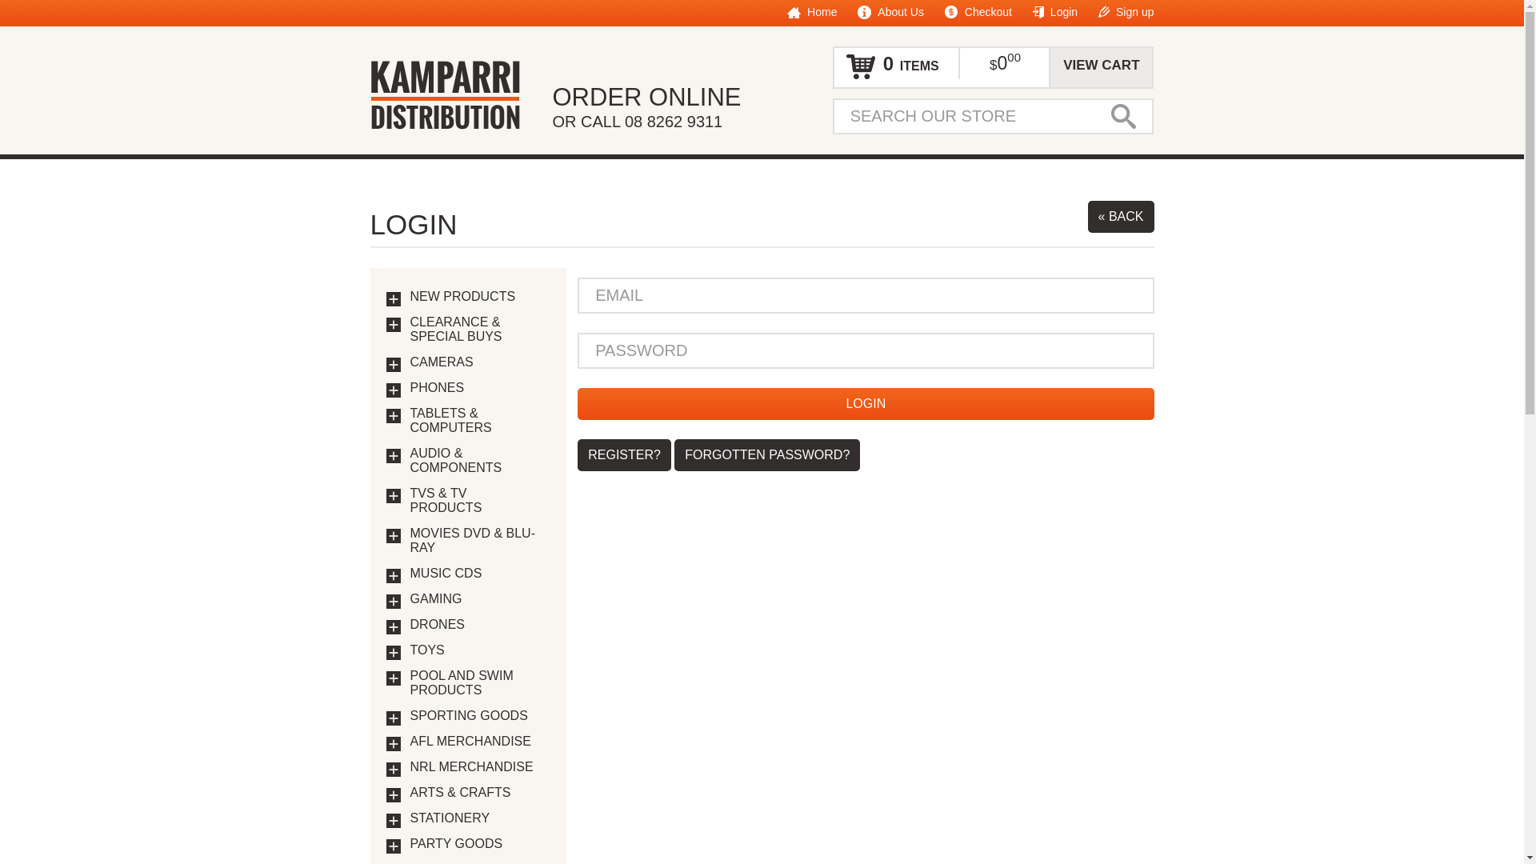  What do you see at coordinates (394, 846) in the screenshot?
I see `Open/close` at bounding box center [394, 846].